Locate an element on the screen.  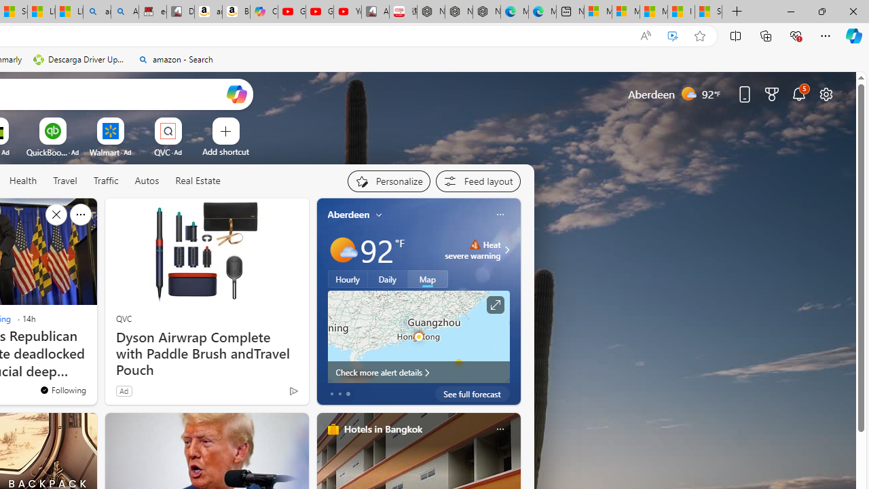
previous is located at coordinates (323, 302).